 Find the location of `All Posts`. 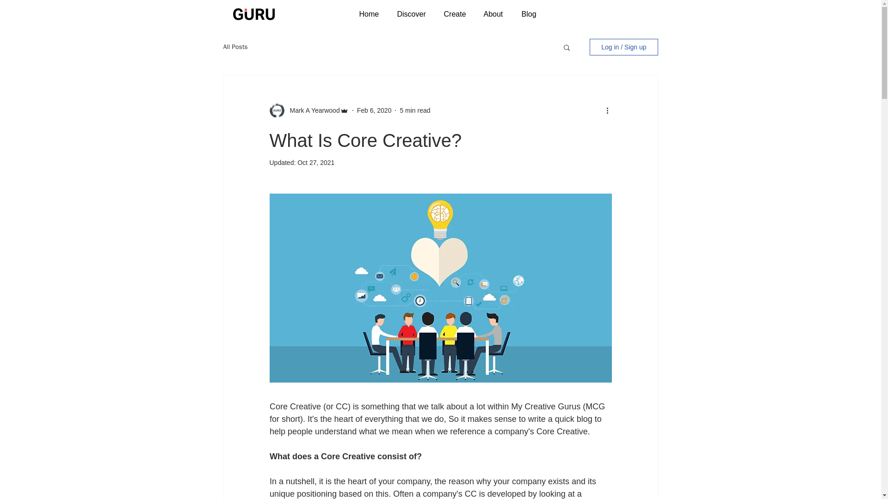

All Posts is located at coordinates (235, 47).